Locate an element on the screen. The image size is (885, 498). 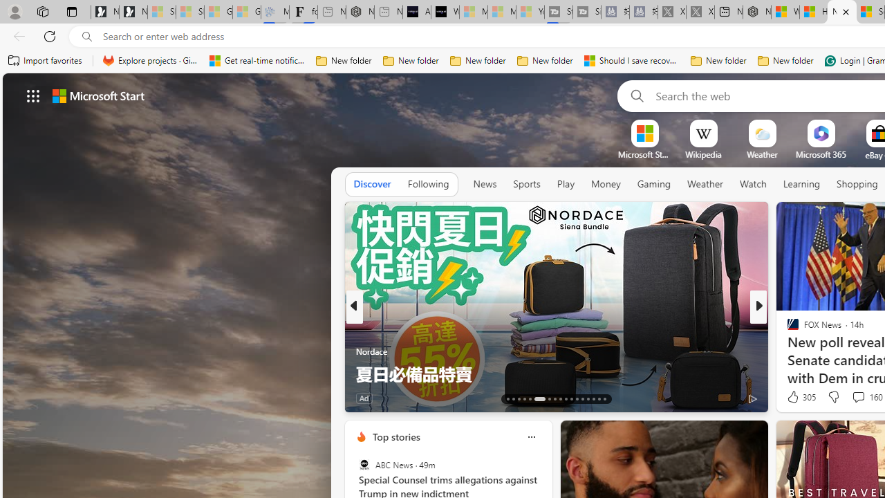
View comments 61 Comment is located at coordinates (8, 398).